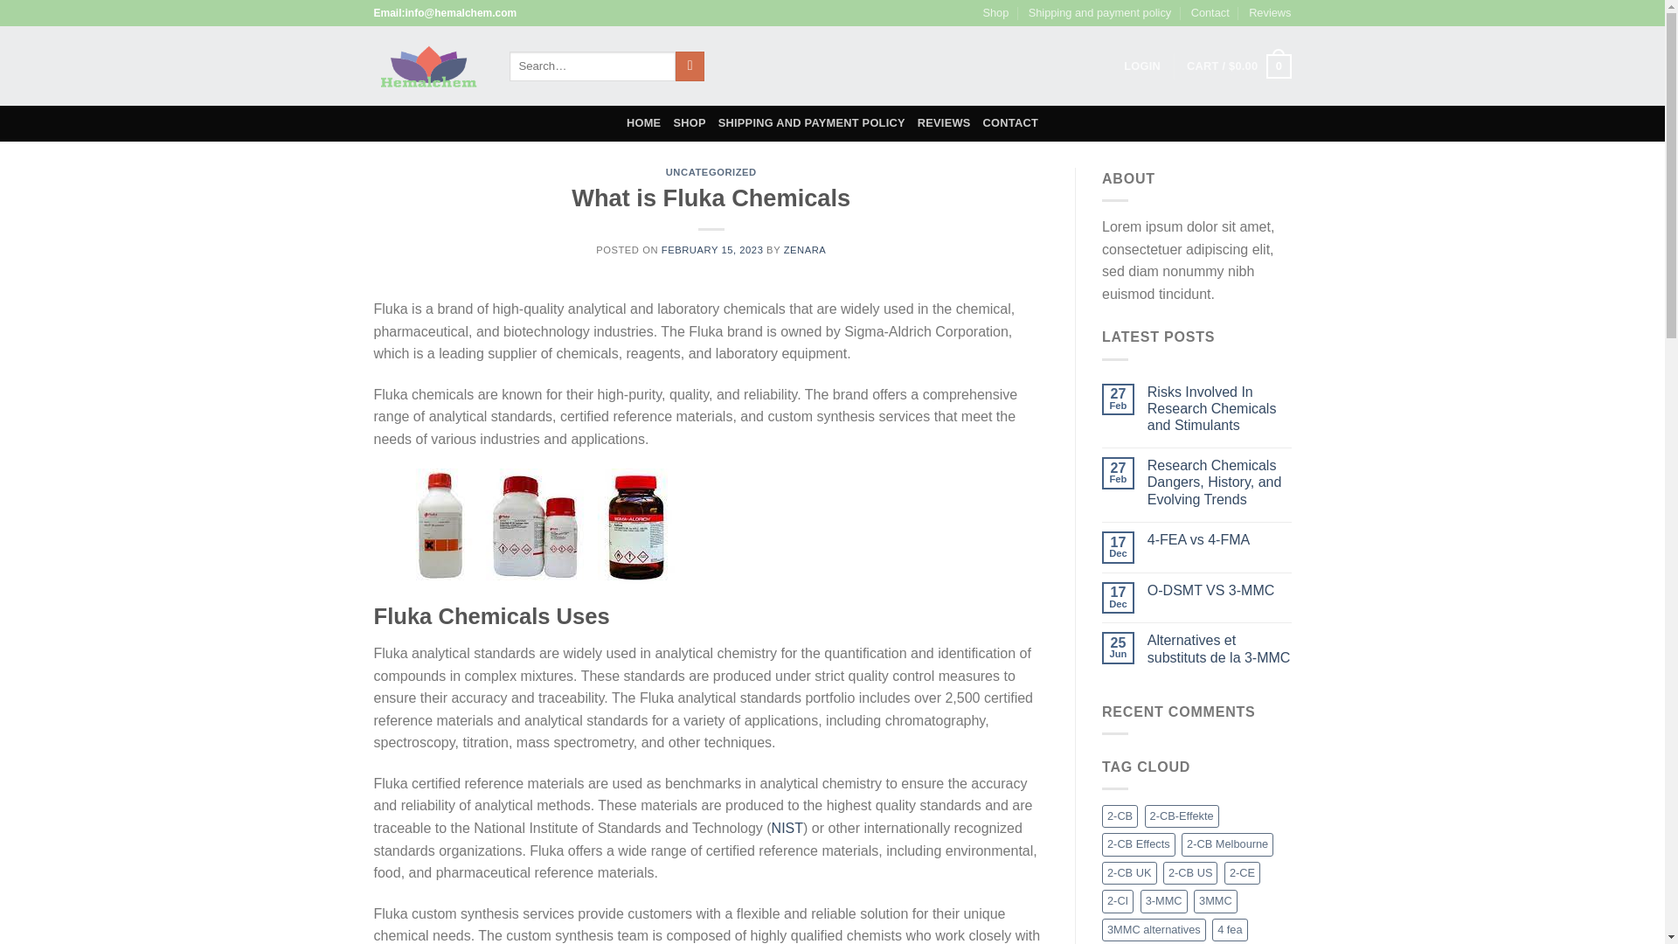  Describe the element at coordinates (944, 122) in the screenshot. I see `REVIEWS` at that location.